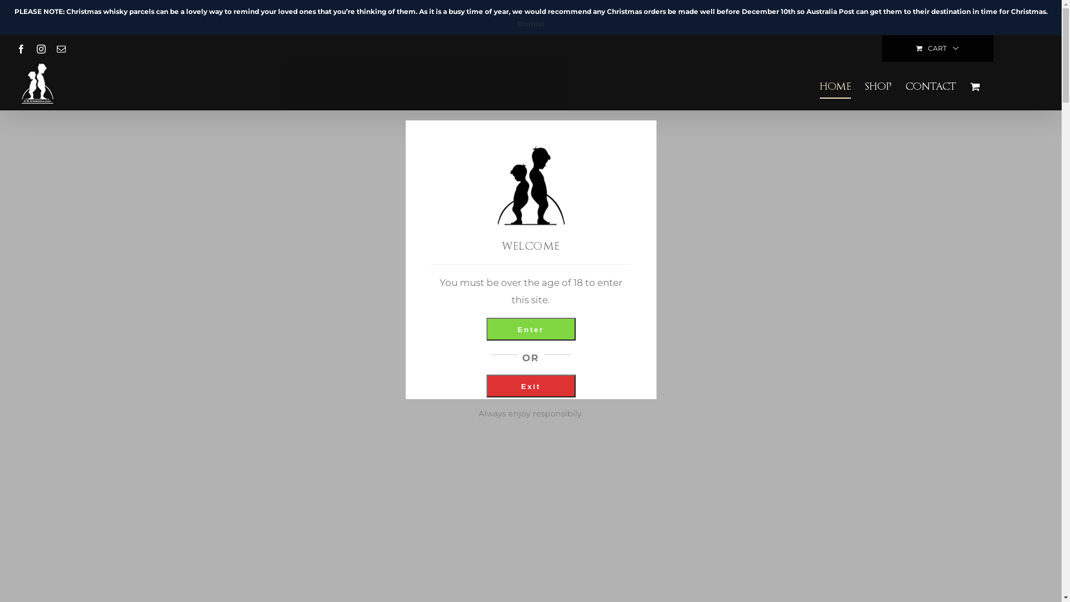  What do you see at coordinates (878, 86) in the screenshot?
I see `SHOP` at bounding box center [878, 86].